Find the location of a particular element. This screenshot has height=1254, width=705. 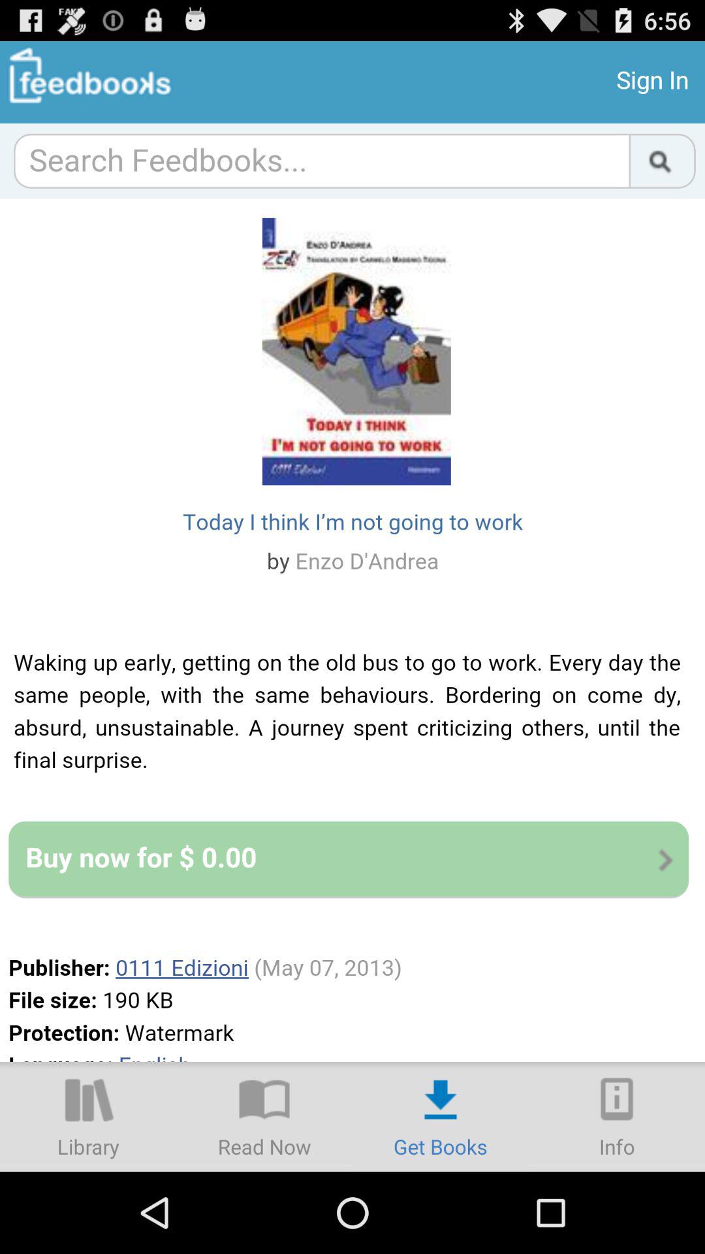

read now is located at coordinates (264, 1117).